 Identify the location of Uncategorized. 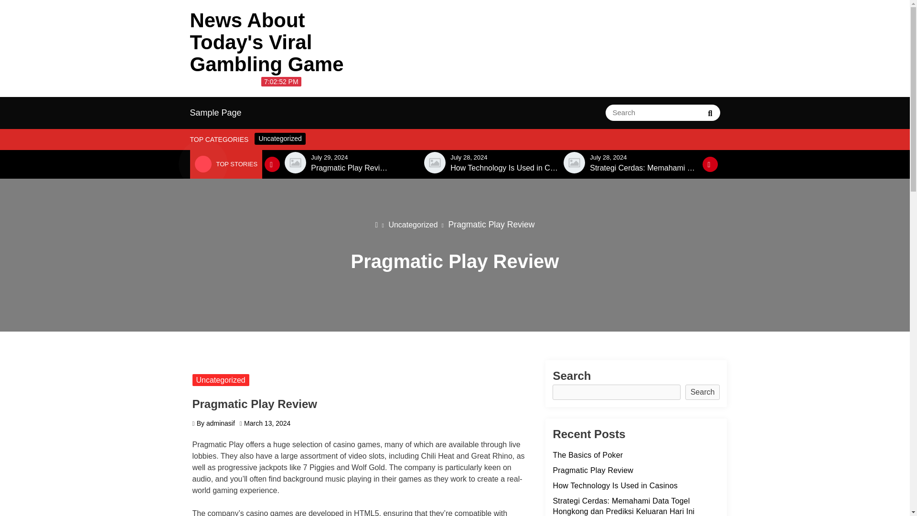
(280, 139).